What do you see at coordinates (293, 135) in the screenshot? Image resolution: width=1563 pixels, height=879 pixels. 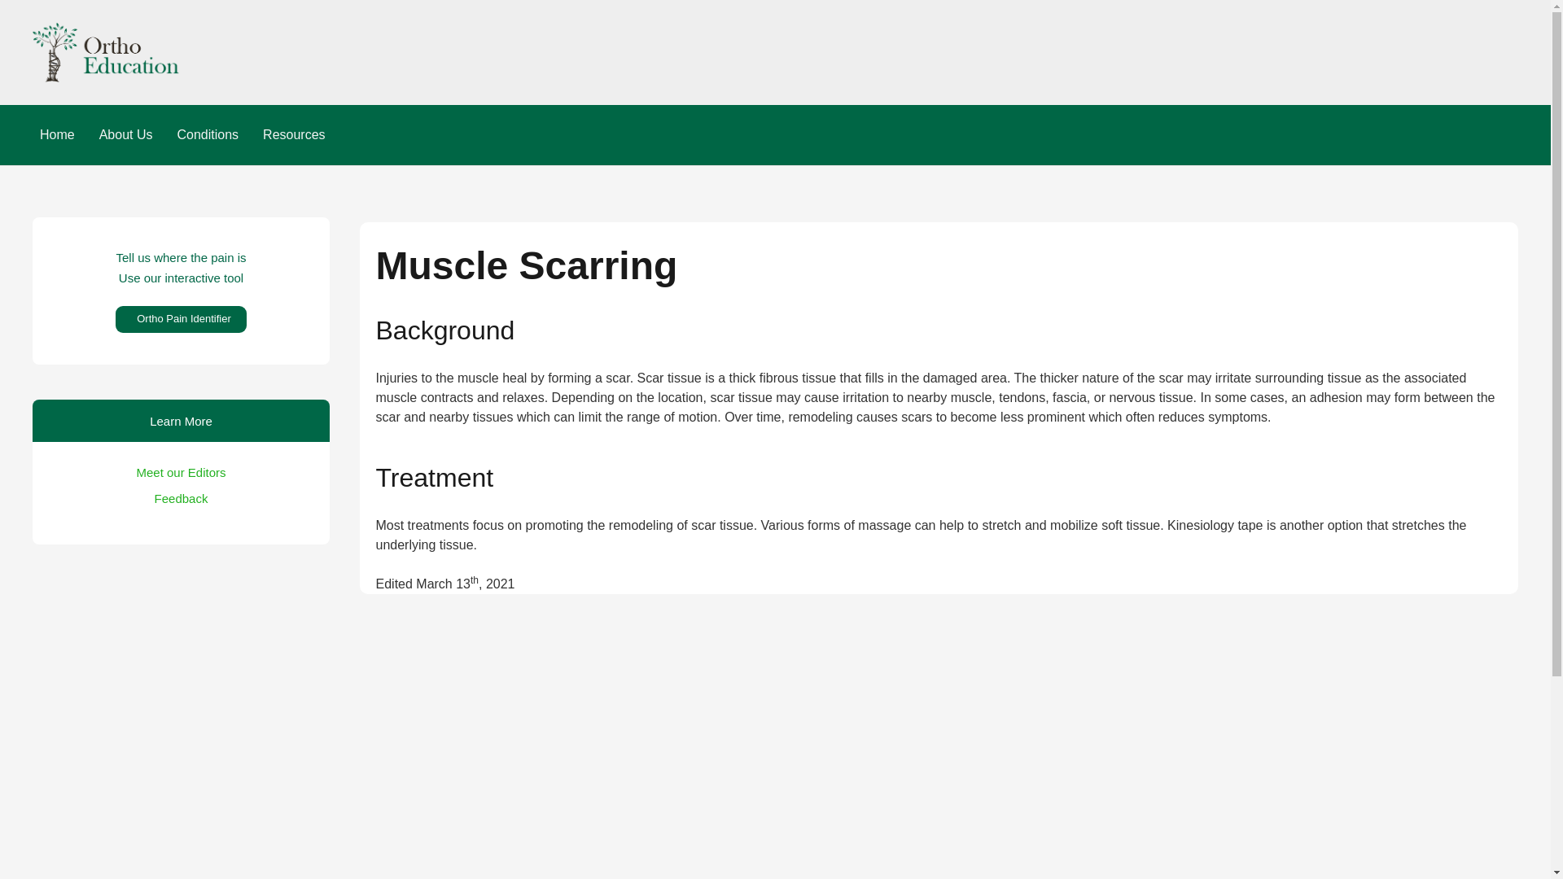 I see `Resources` at bounding box center [293, 135].